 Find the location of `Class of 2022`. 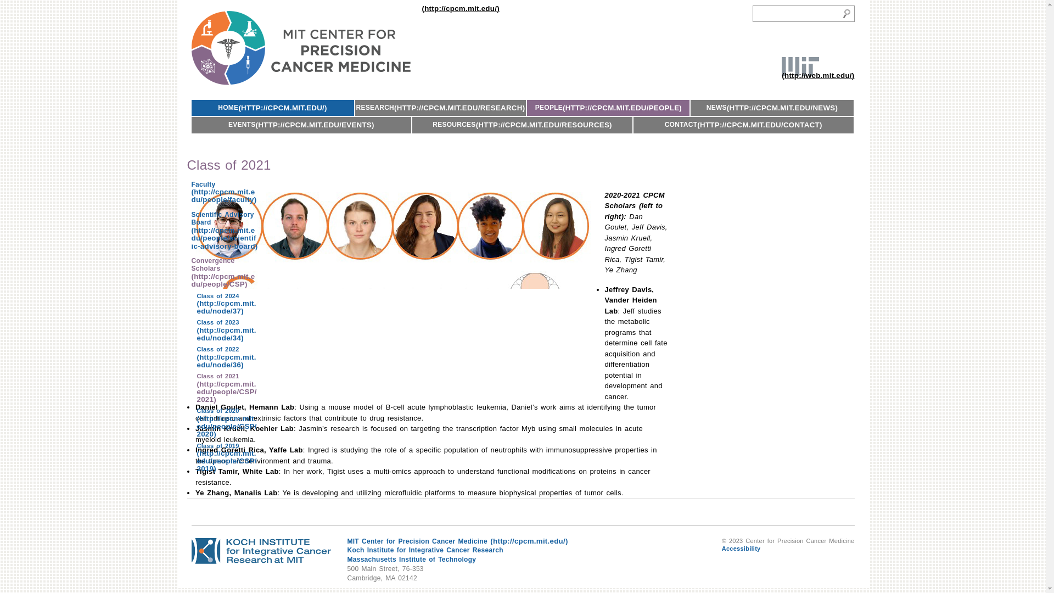

Class of 2022 is located at coordinates (224, 357).